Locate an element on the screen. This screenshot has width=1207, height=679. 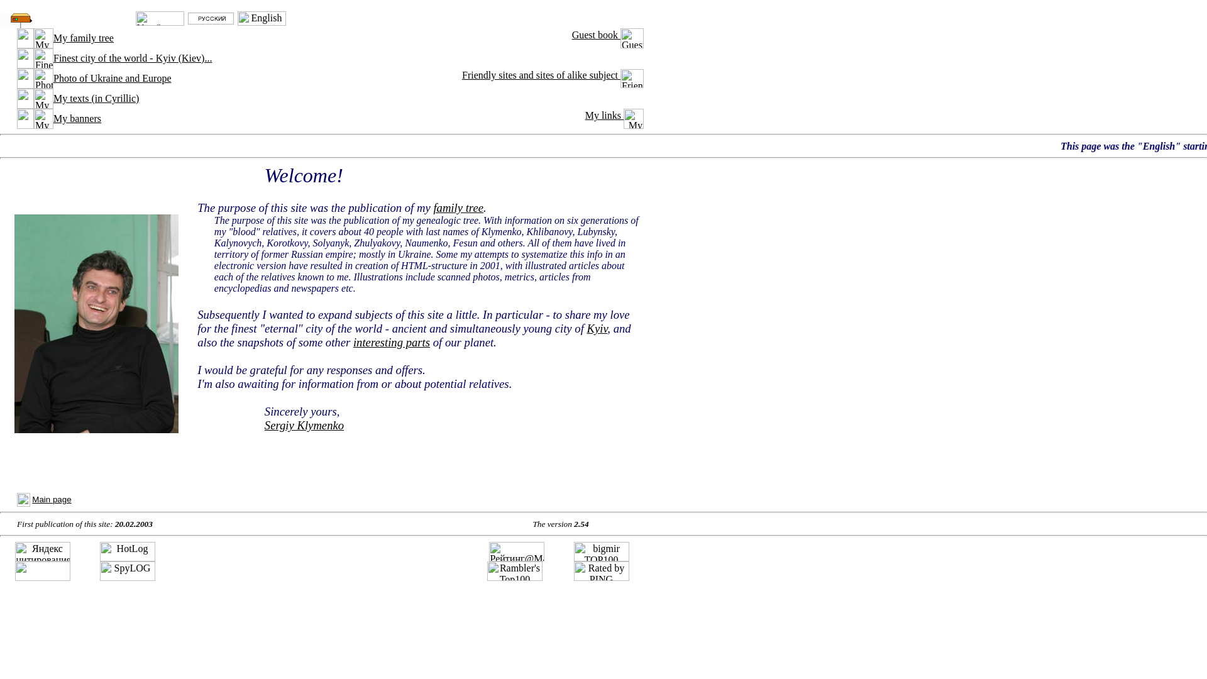
My banners is located at coordinates (77, 118).